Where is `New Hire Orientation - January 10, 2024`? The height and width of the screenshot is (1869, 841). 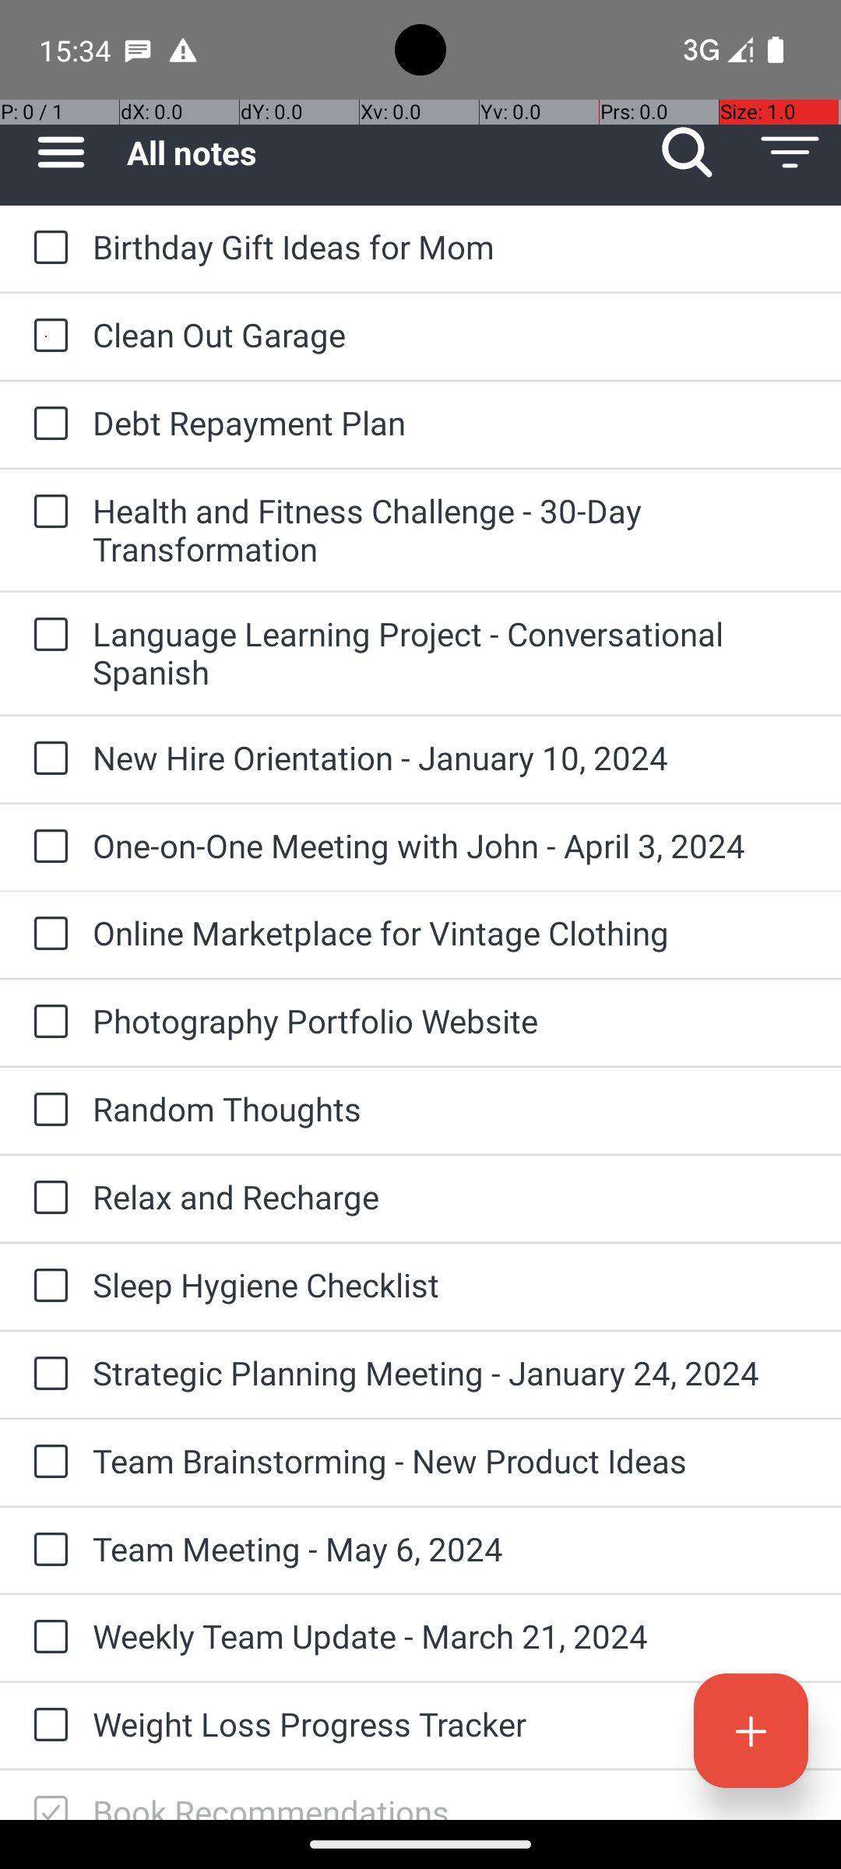
New Hire Orientation - January 10, 2024 is located at coordinates (452, 757).